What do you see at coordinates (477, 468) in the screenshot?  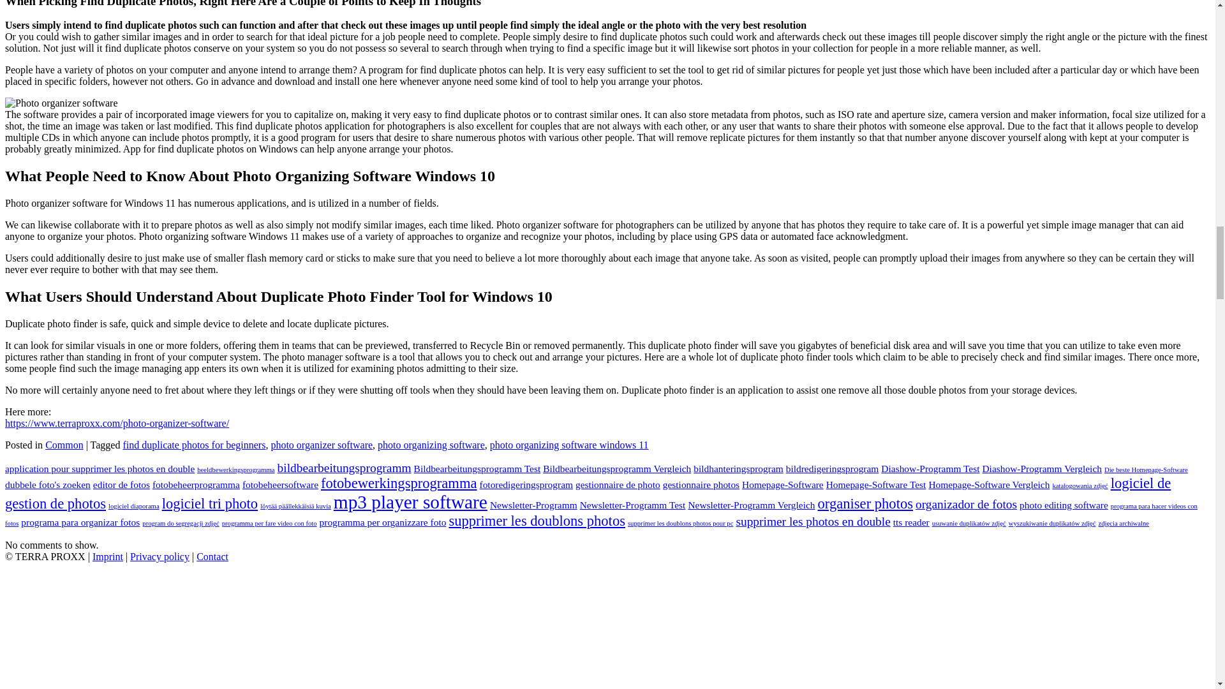 I see `Bildbearbeitungsprogramm Test` at bounding box center [477, 468].